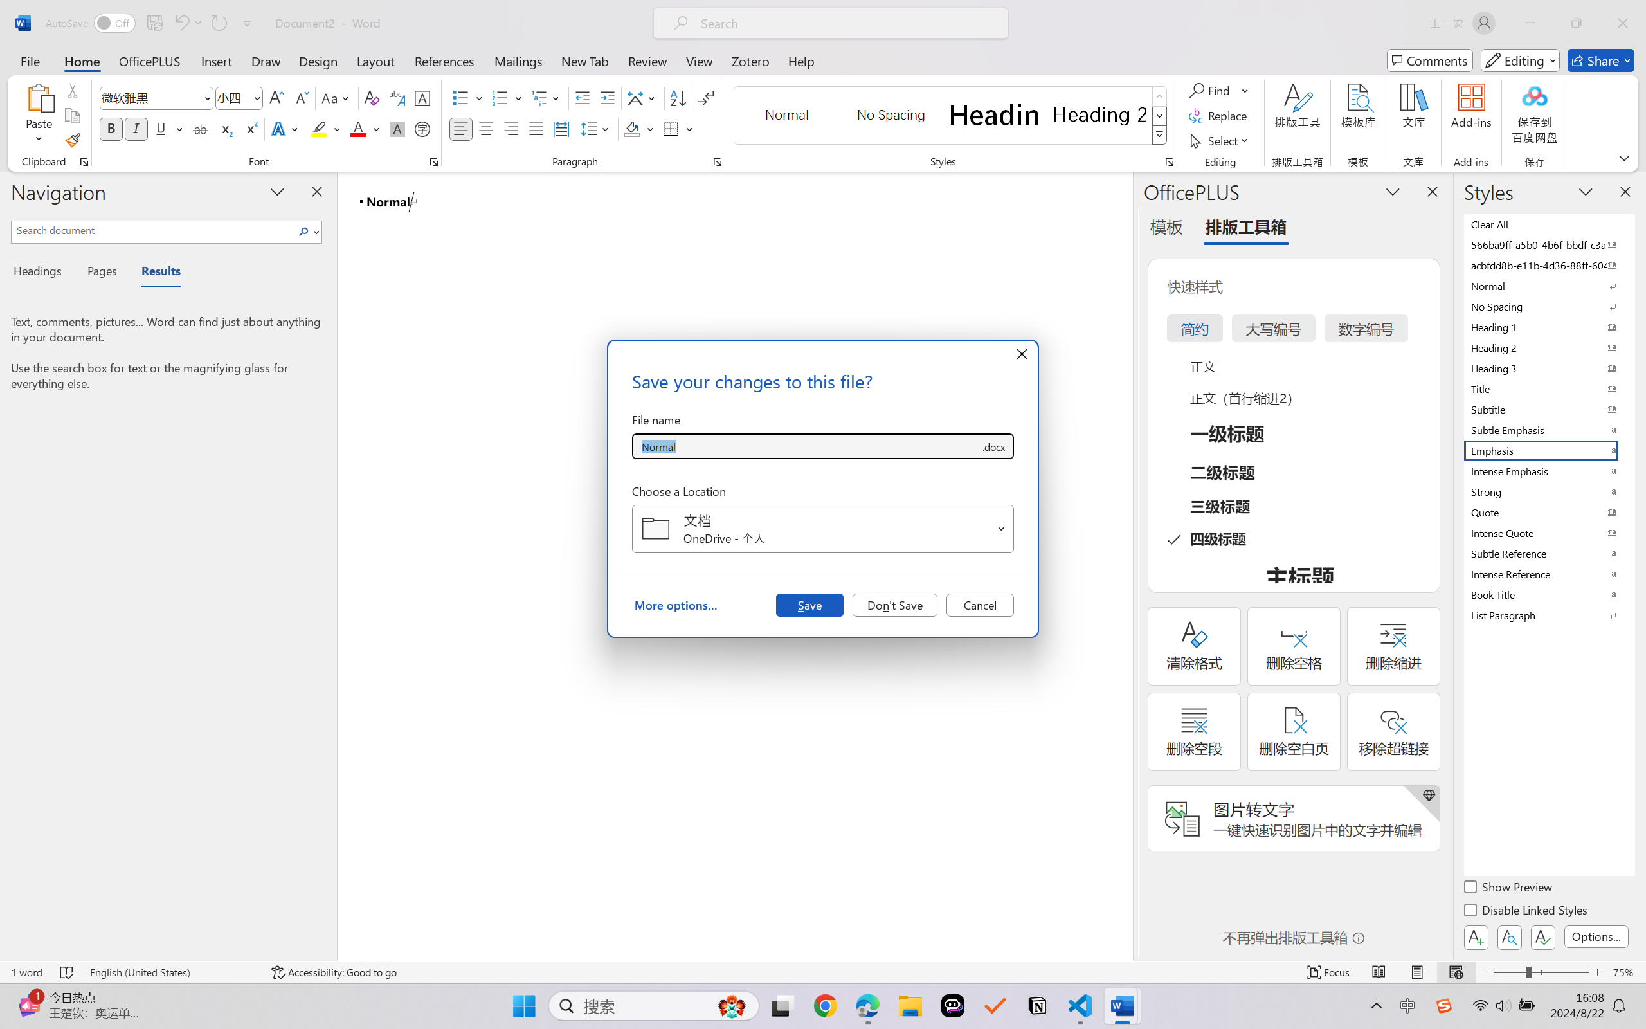  What do you see at coordinates (1548, 368) in the screenshot?
I see `Heading 3` at bounding box center [1548, 368].